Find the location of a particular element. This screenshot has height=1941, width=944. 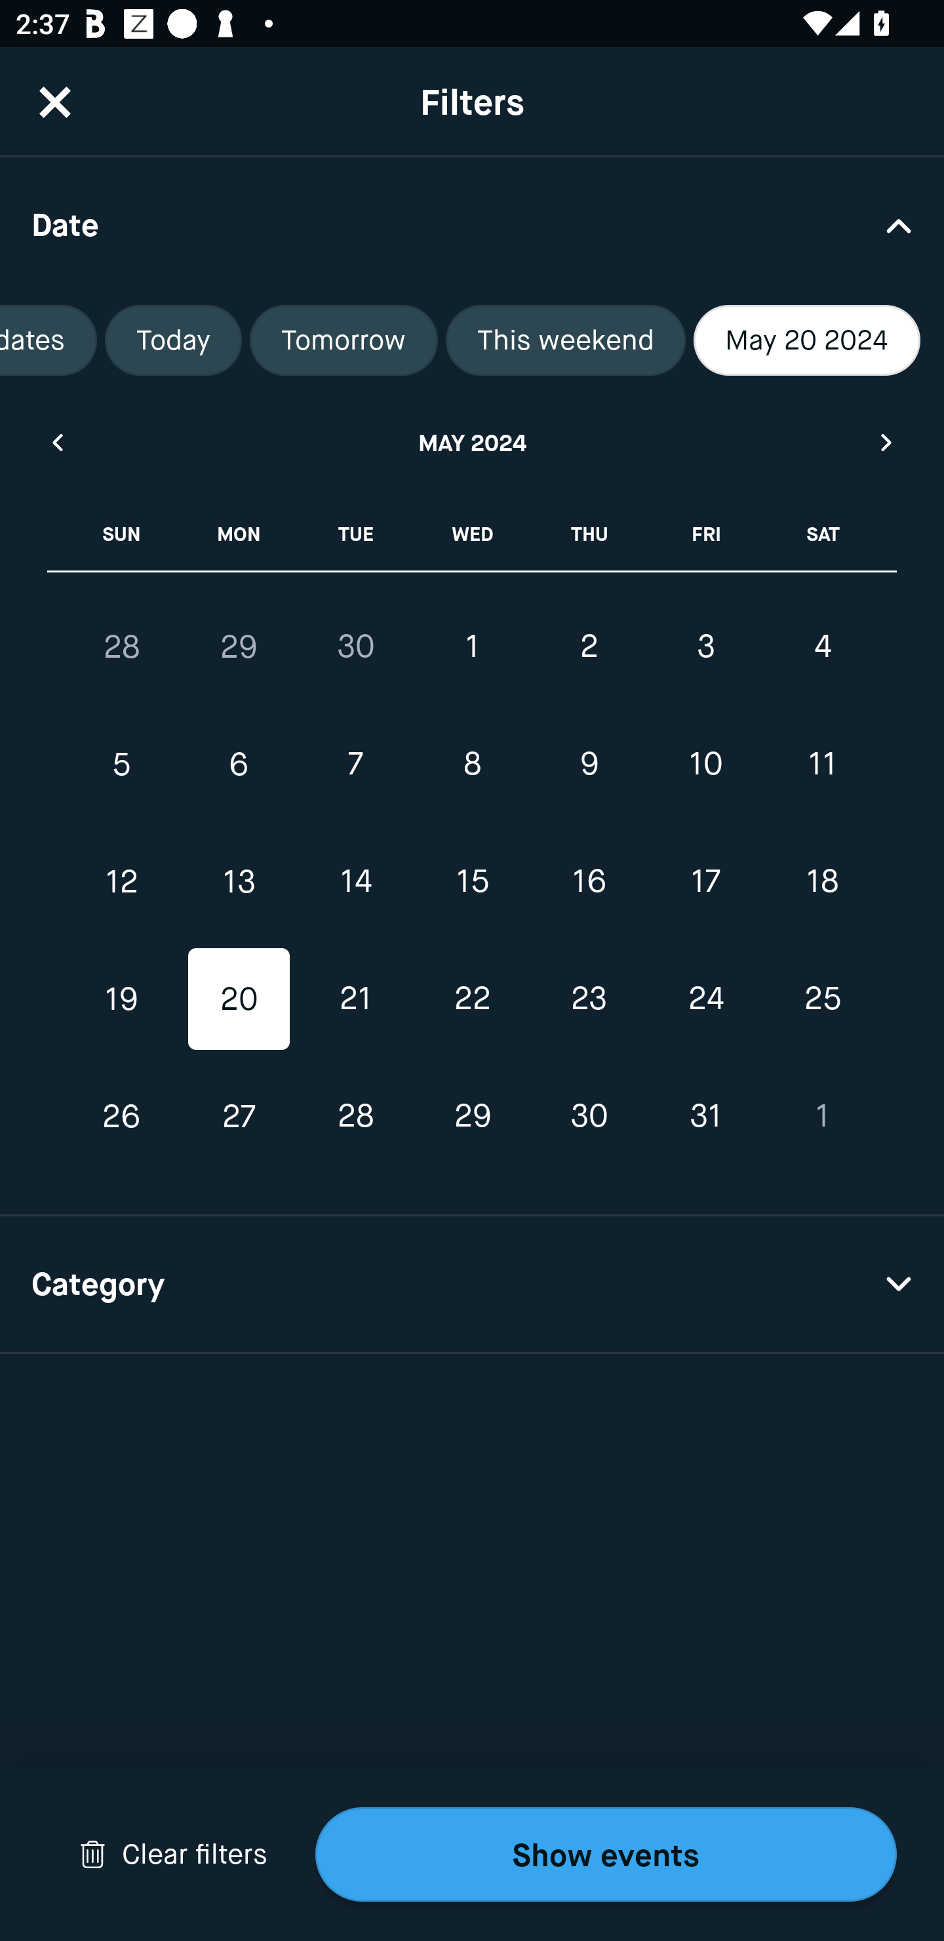

14 is located at coordinates (355, 881).